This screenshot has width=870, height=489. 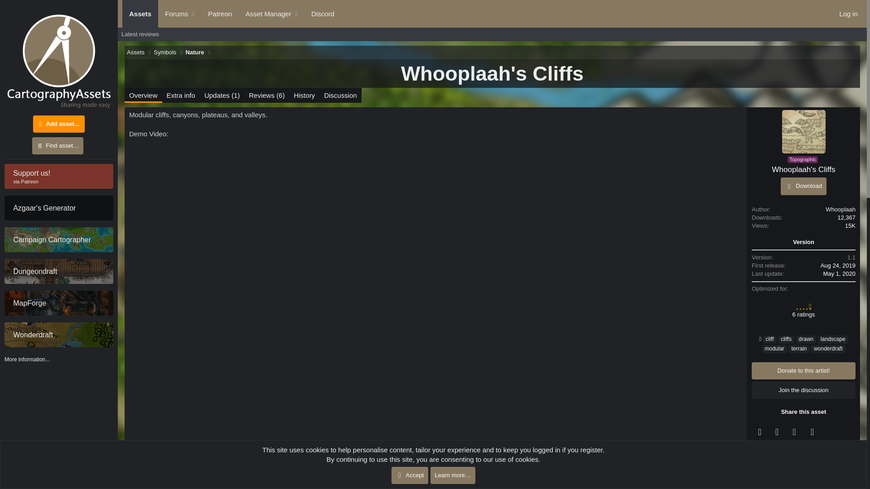 What do you see at coordinates (58, 176) in the screenshot?
I see `Symbols` at bounding box center [58, 176].